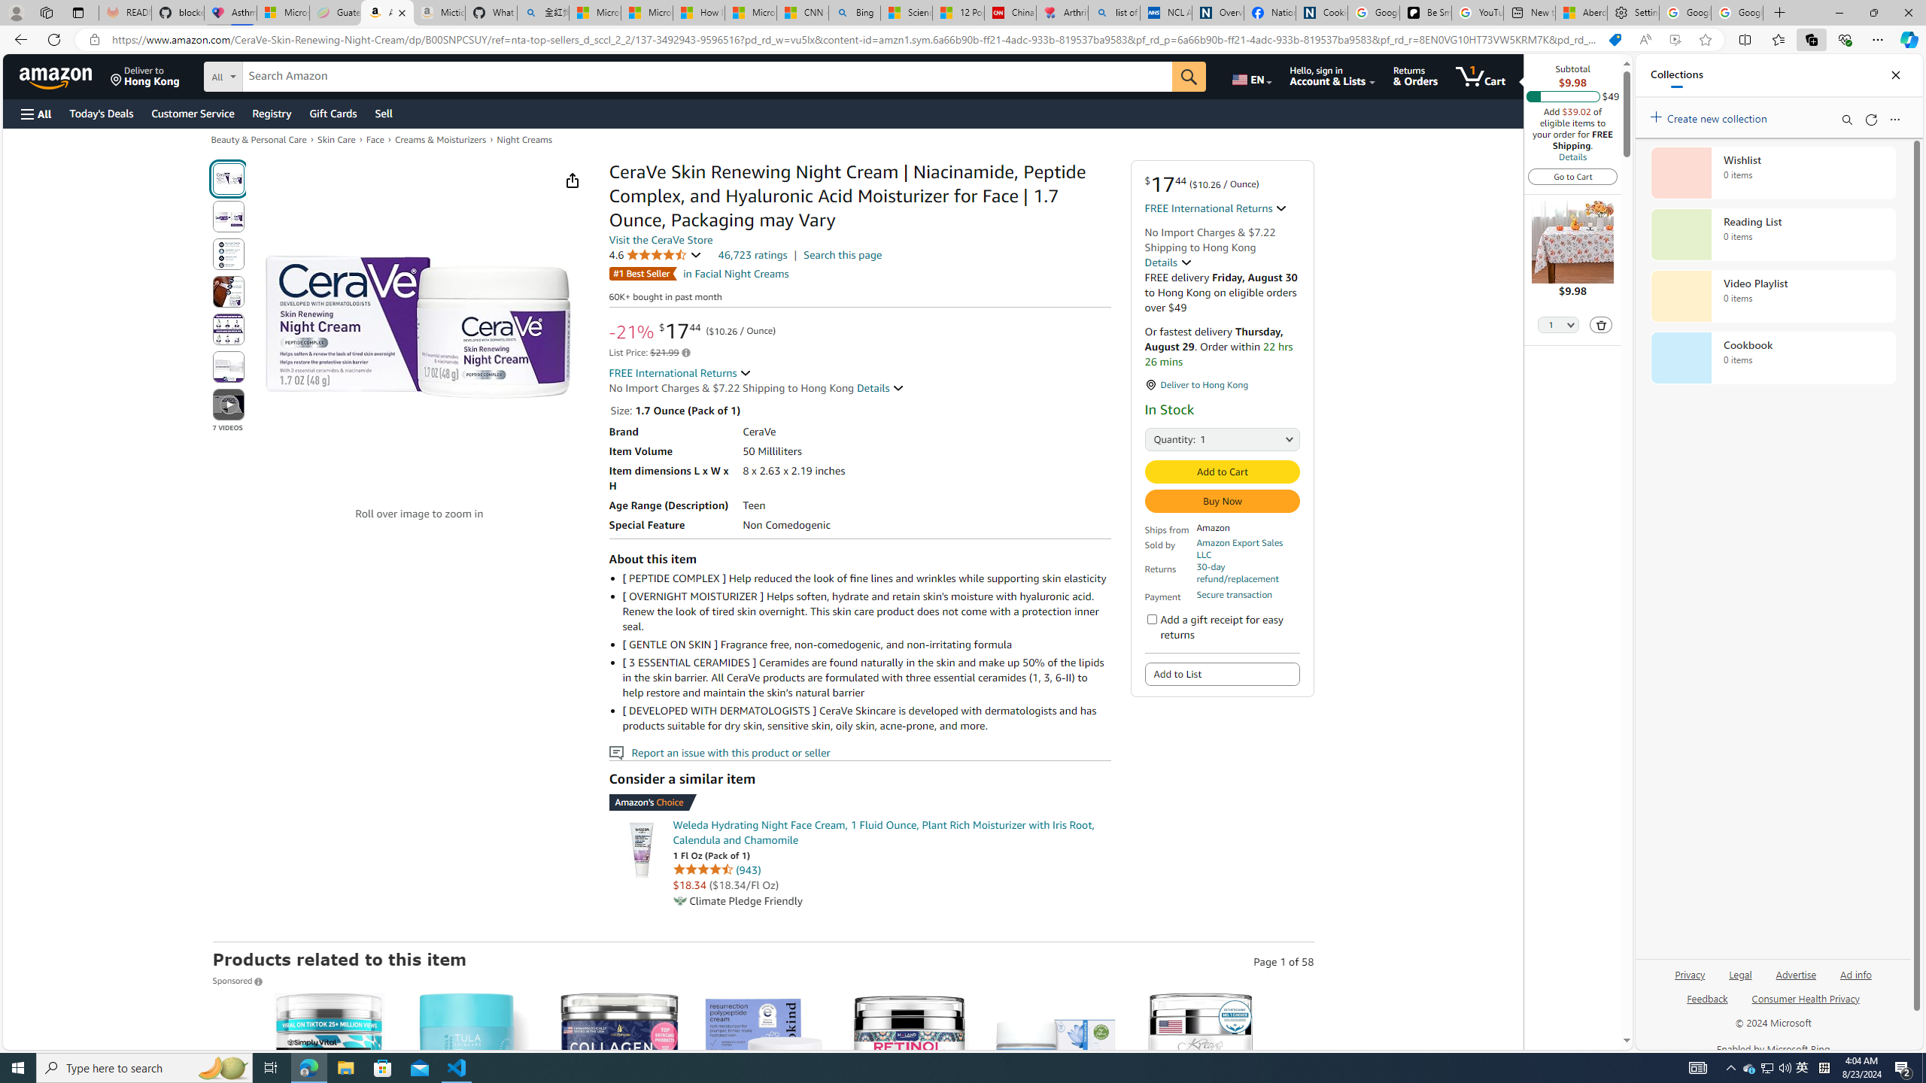  I want to click on Hello, sign in Account & Lists, so click(1332, 76).